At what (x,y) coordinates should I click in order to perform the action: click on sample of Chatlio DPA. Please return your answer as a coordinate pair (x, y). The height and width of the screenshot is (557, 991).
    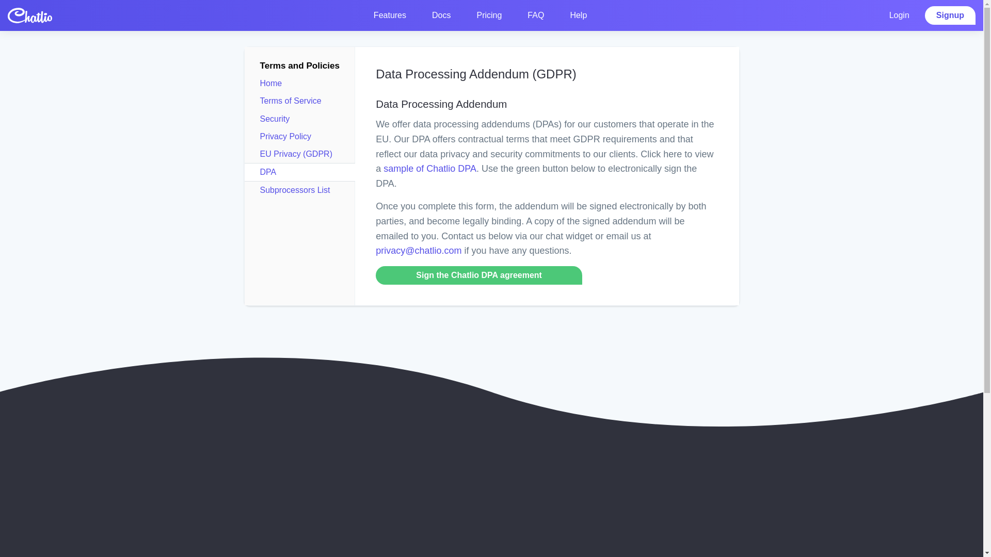
    Looking at the image, I should click on (430, 168).